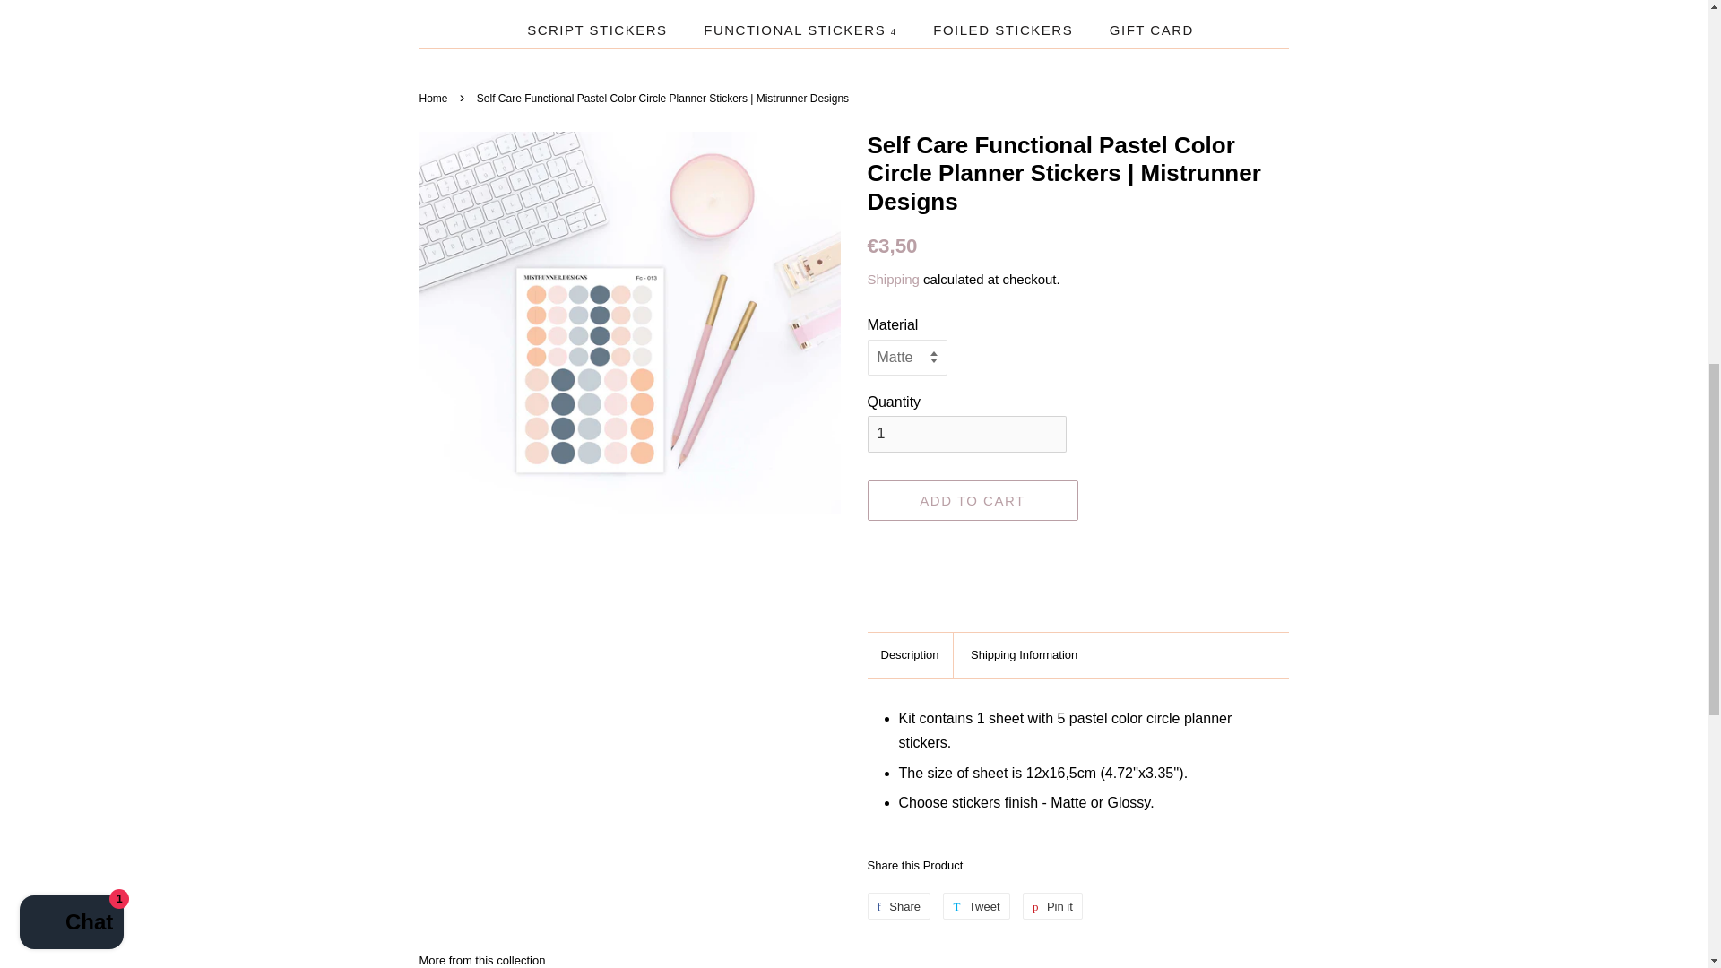  What do you see at coordinates (801, 30) in the screenshot?
I see `FUNCTIONAL STICKERS` at bounding box center [801, 30].